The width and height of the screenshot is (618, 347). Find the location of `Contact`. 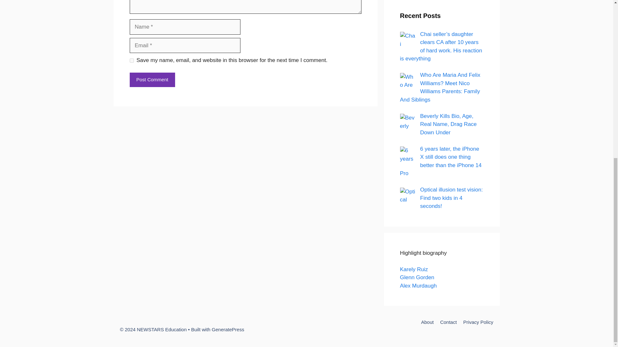

Contact is located at coordinates (448, 322).